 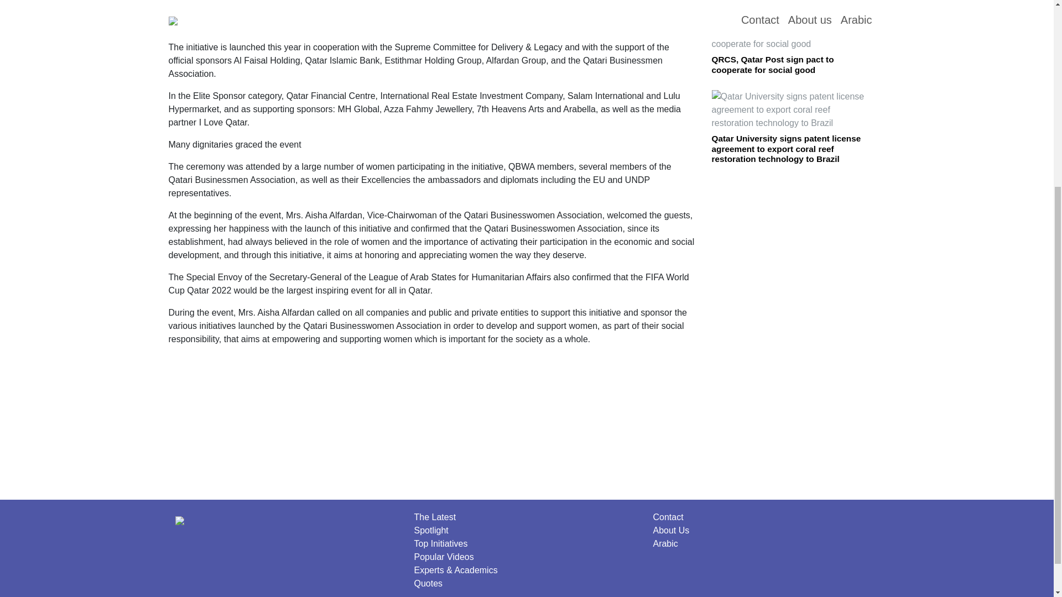 I want to click on Quotes, so click(x=428, y=583).